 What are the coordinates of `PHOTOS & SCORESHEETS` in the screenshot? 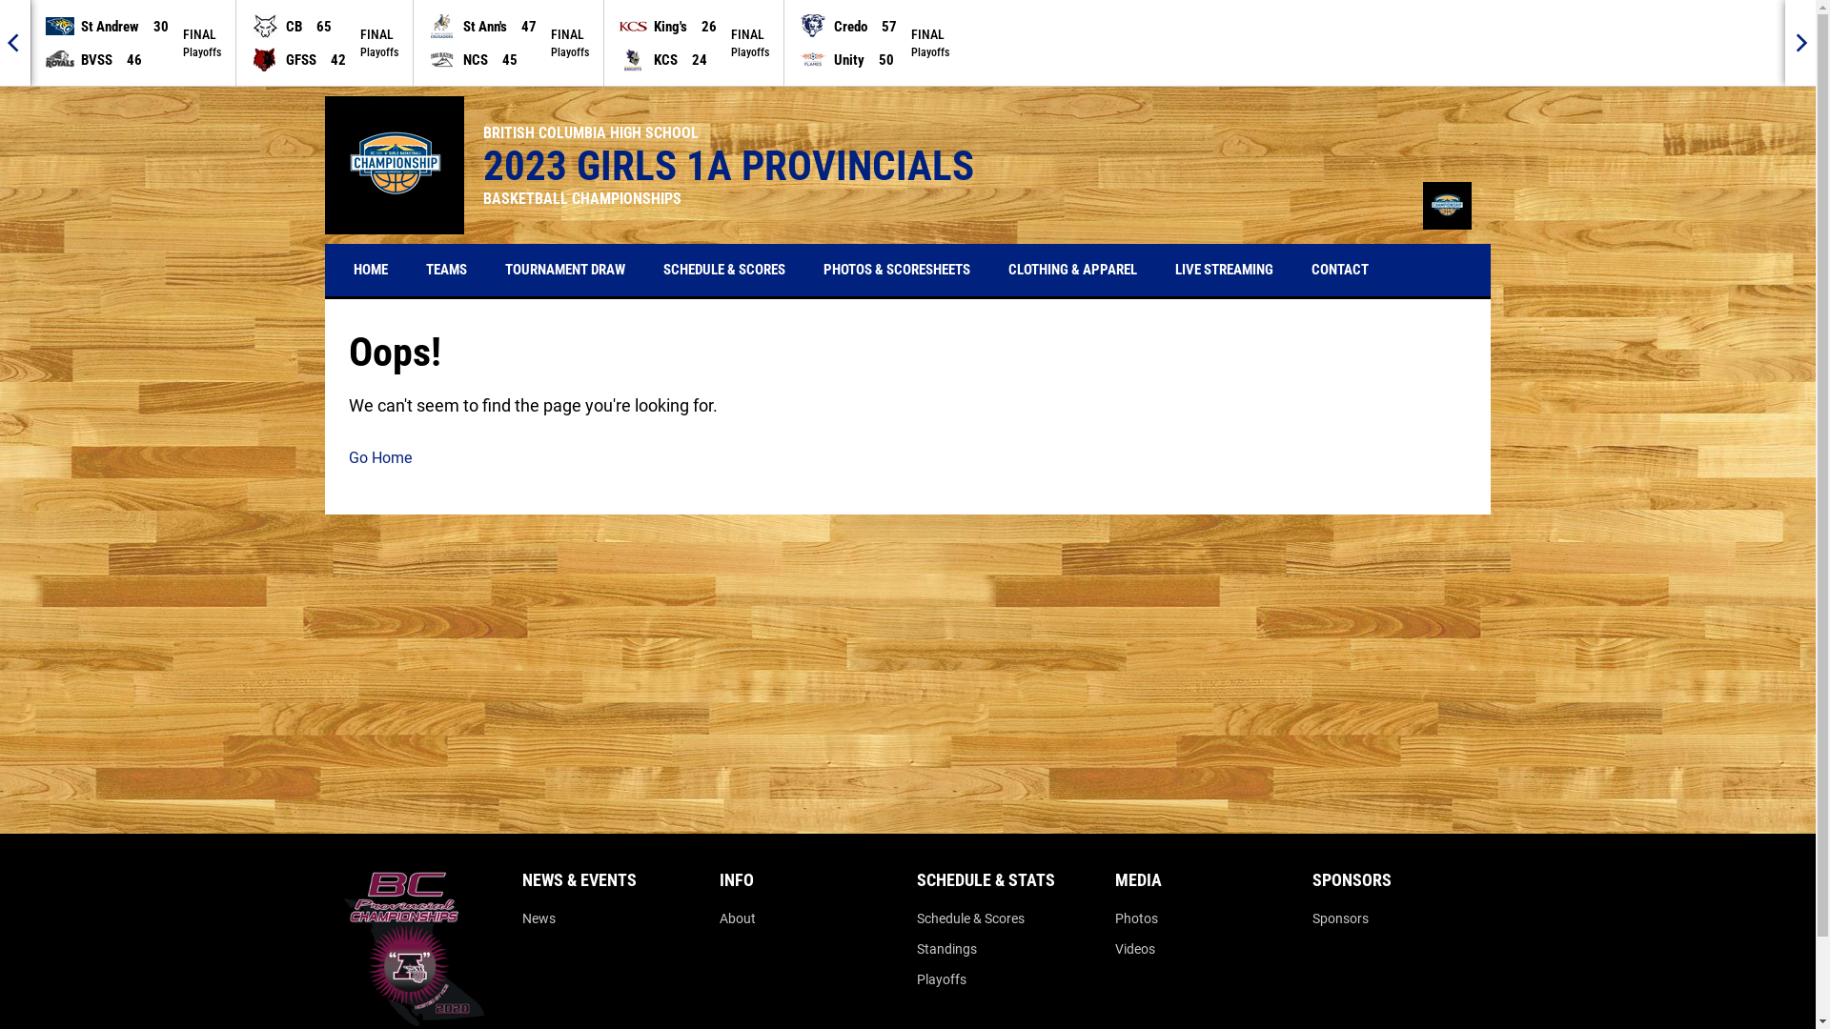 It's located at (897, 271).